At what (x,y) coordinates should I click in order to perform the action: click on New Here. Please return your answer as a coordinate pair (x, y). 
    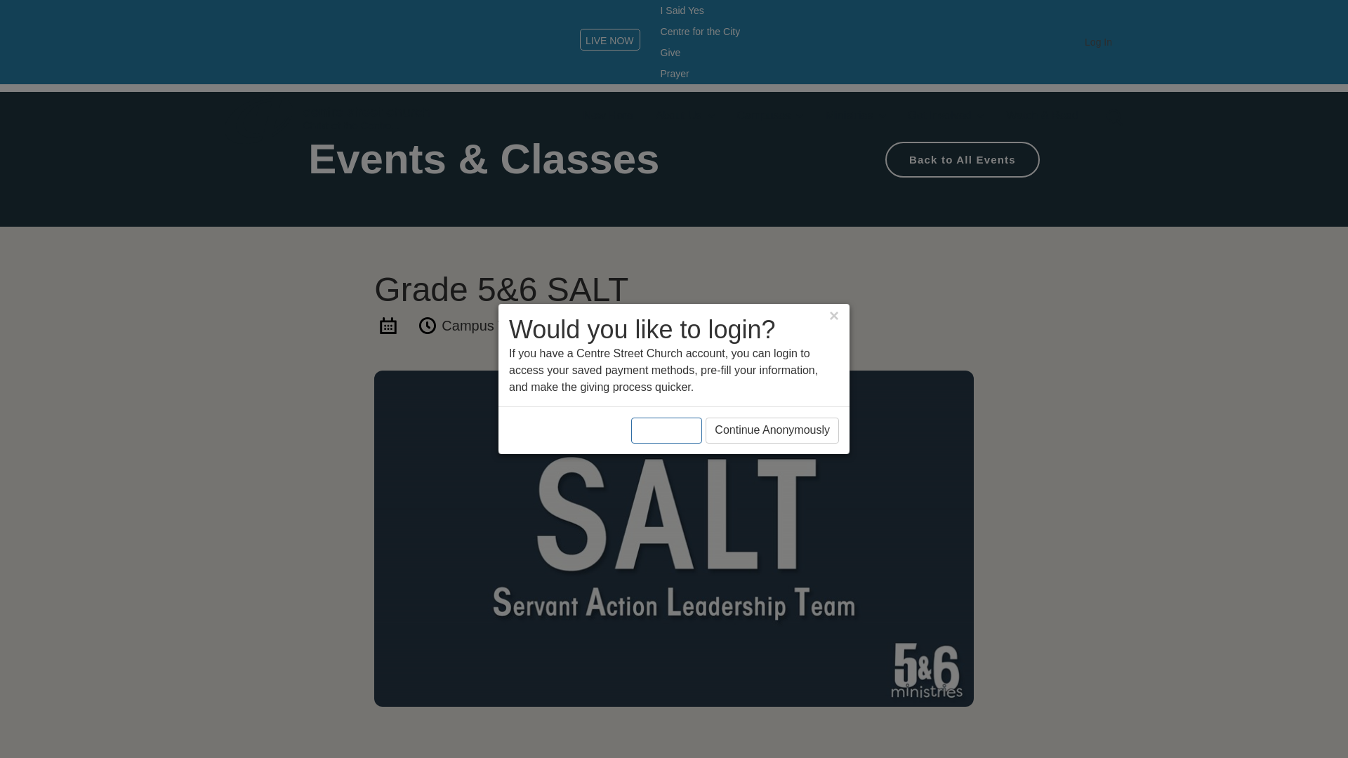
    Looking at the image, I should click on (608, 115).